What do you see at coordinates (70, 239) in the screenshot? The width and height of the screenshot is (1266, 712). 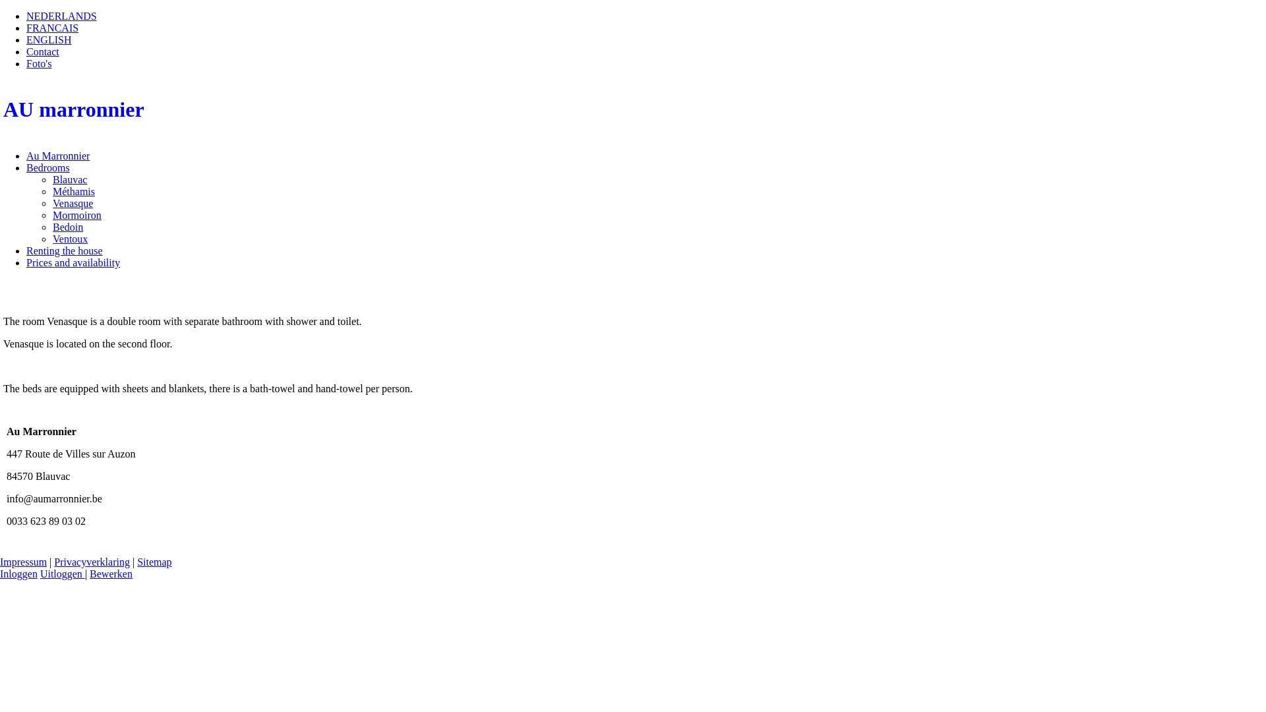 I see `Ventoux` at bounding box center [70, 239].